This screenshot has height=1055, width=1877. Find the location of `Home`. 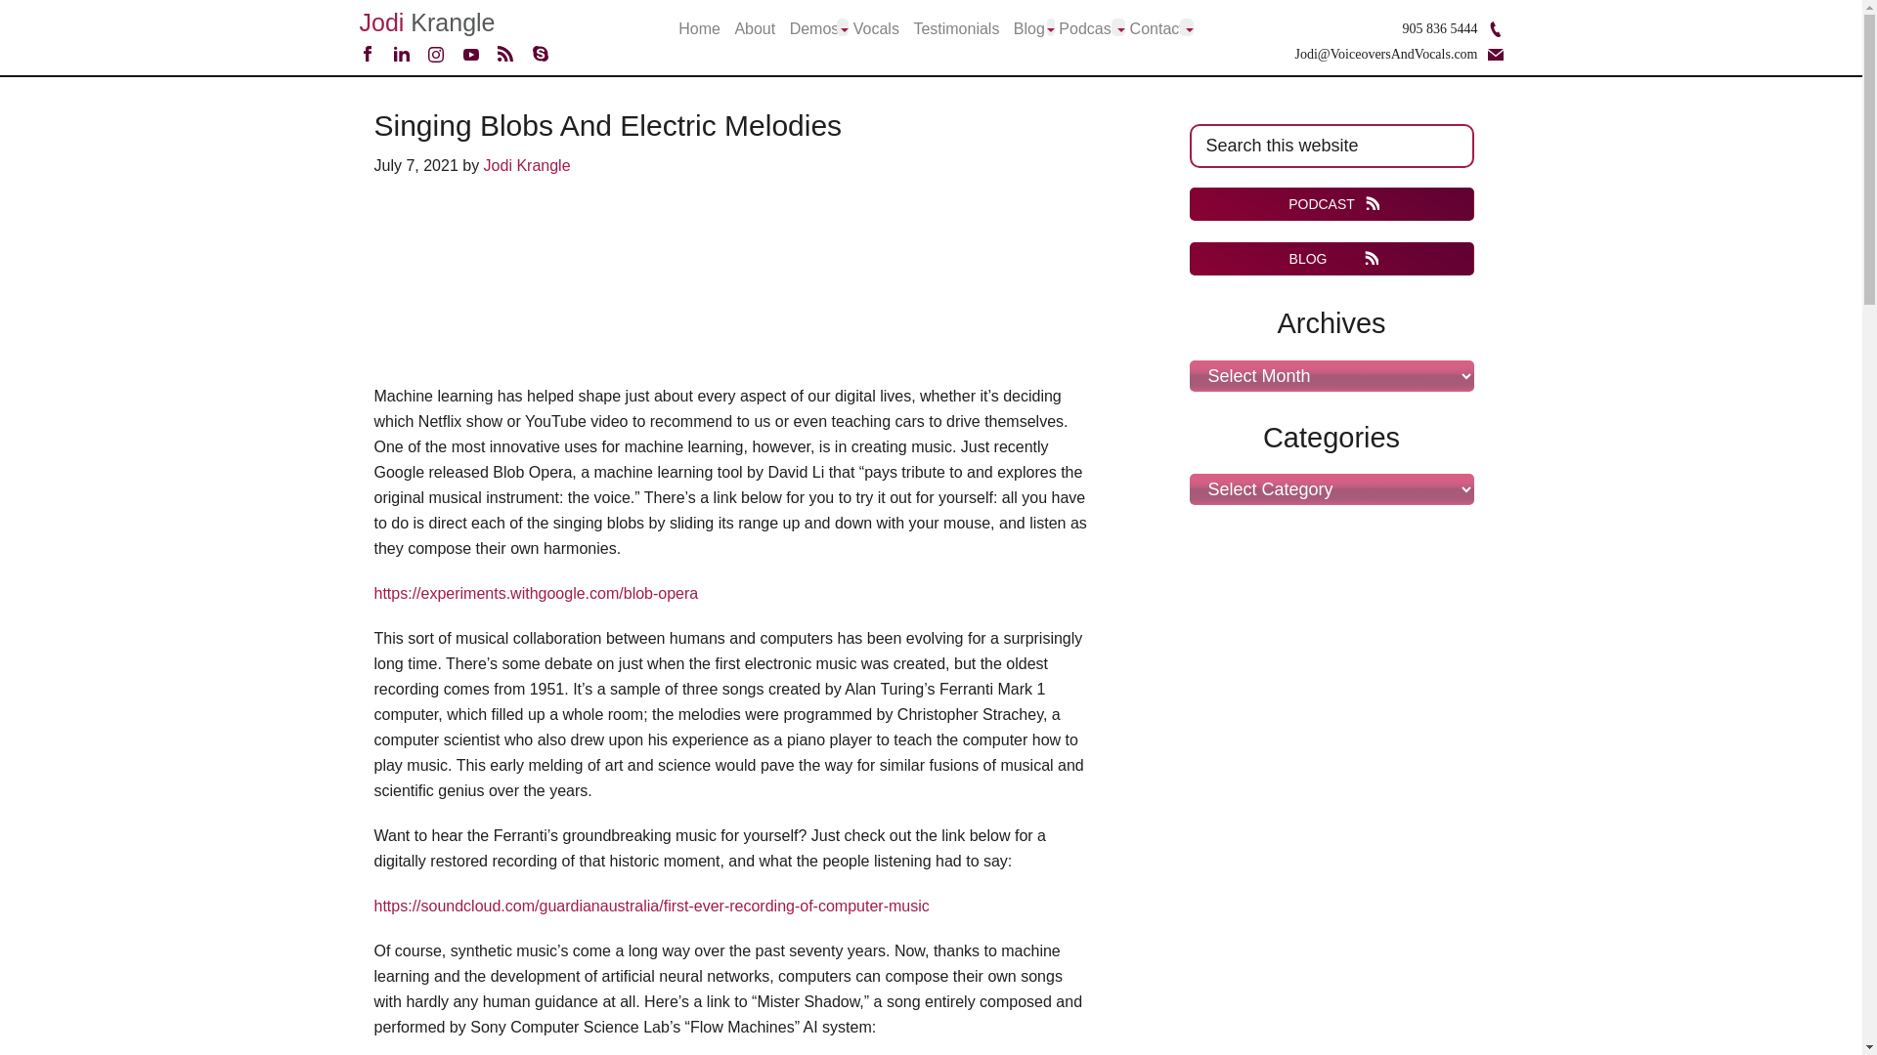

Home is located at coordinates (699, 29).